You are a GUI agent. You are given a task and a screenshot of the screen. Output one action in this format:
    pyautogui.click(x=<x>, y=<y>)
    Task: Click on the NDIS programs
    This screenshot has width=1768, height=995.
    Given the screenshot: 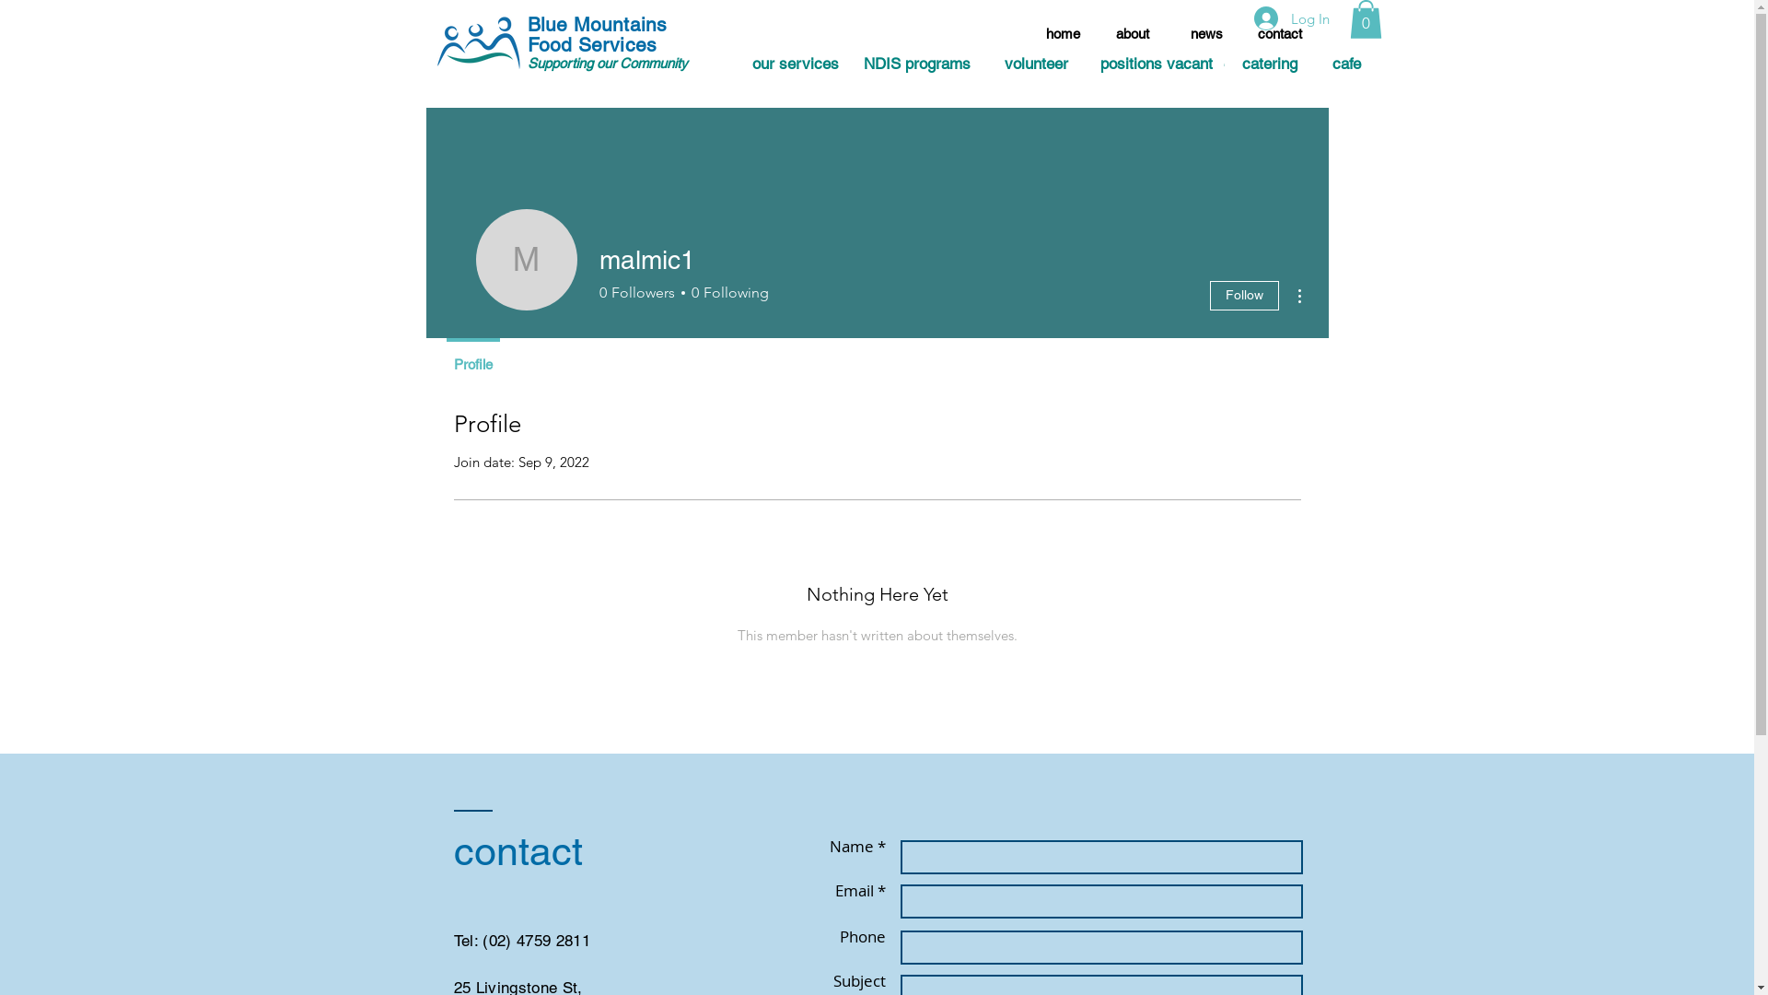 What is the action you would take?
    pyautogui.click(x=916, y=64)
    